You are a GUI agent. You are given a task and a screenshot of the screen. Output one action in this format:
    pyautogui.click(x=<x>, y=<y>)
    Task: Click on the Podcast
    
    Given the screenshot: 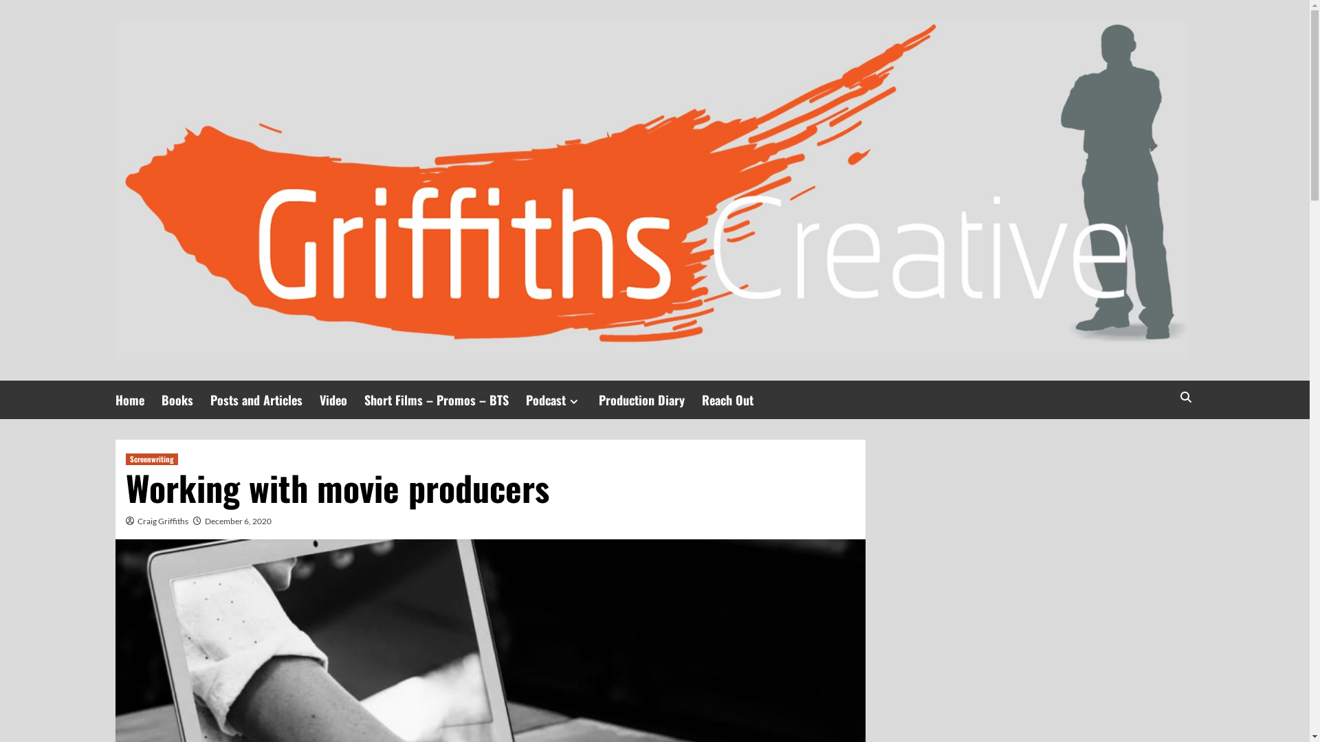 What is the action you would take?
    pyautogui.click(x=562, y=400)
    